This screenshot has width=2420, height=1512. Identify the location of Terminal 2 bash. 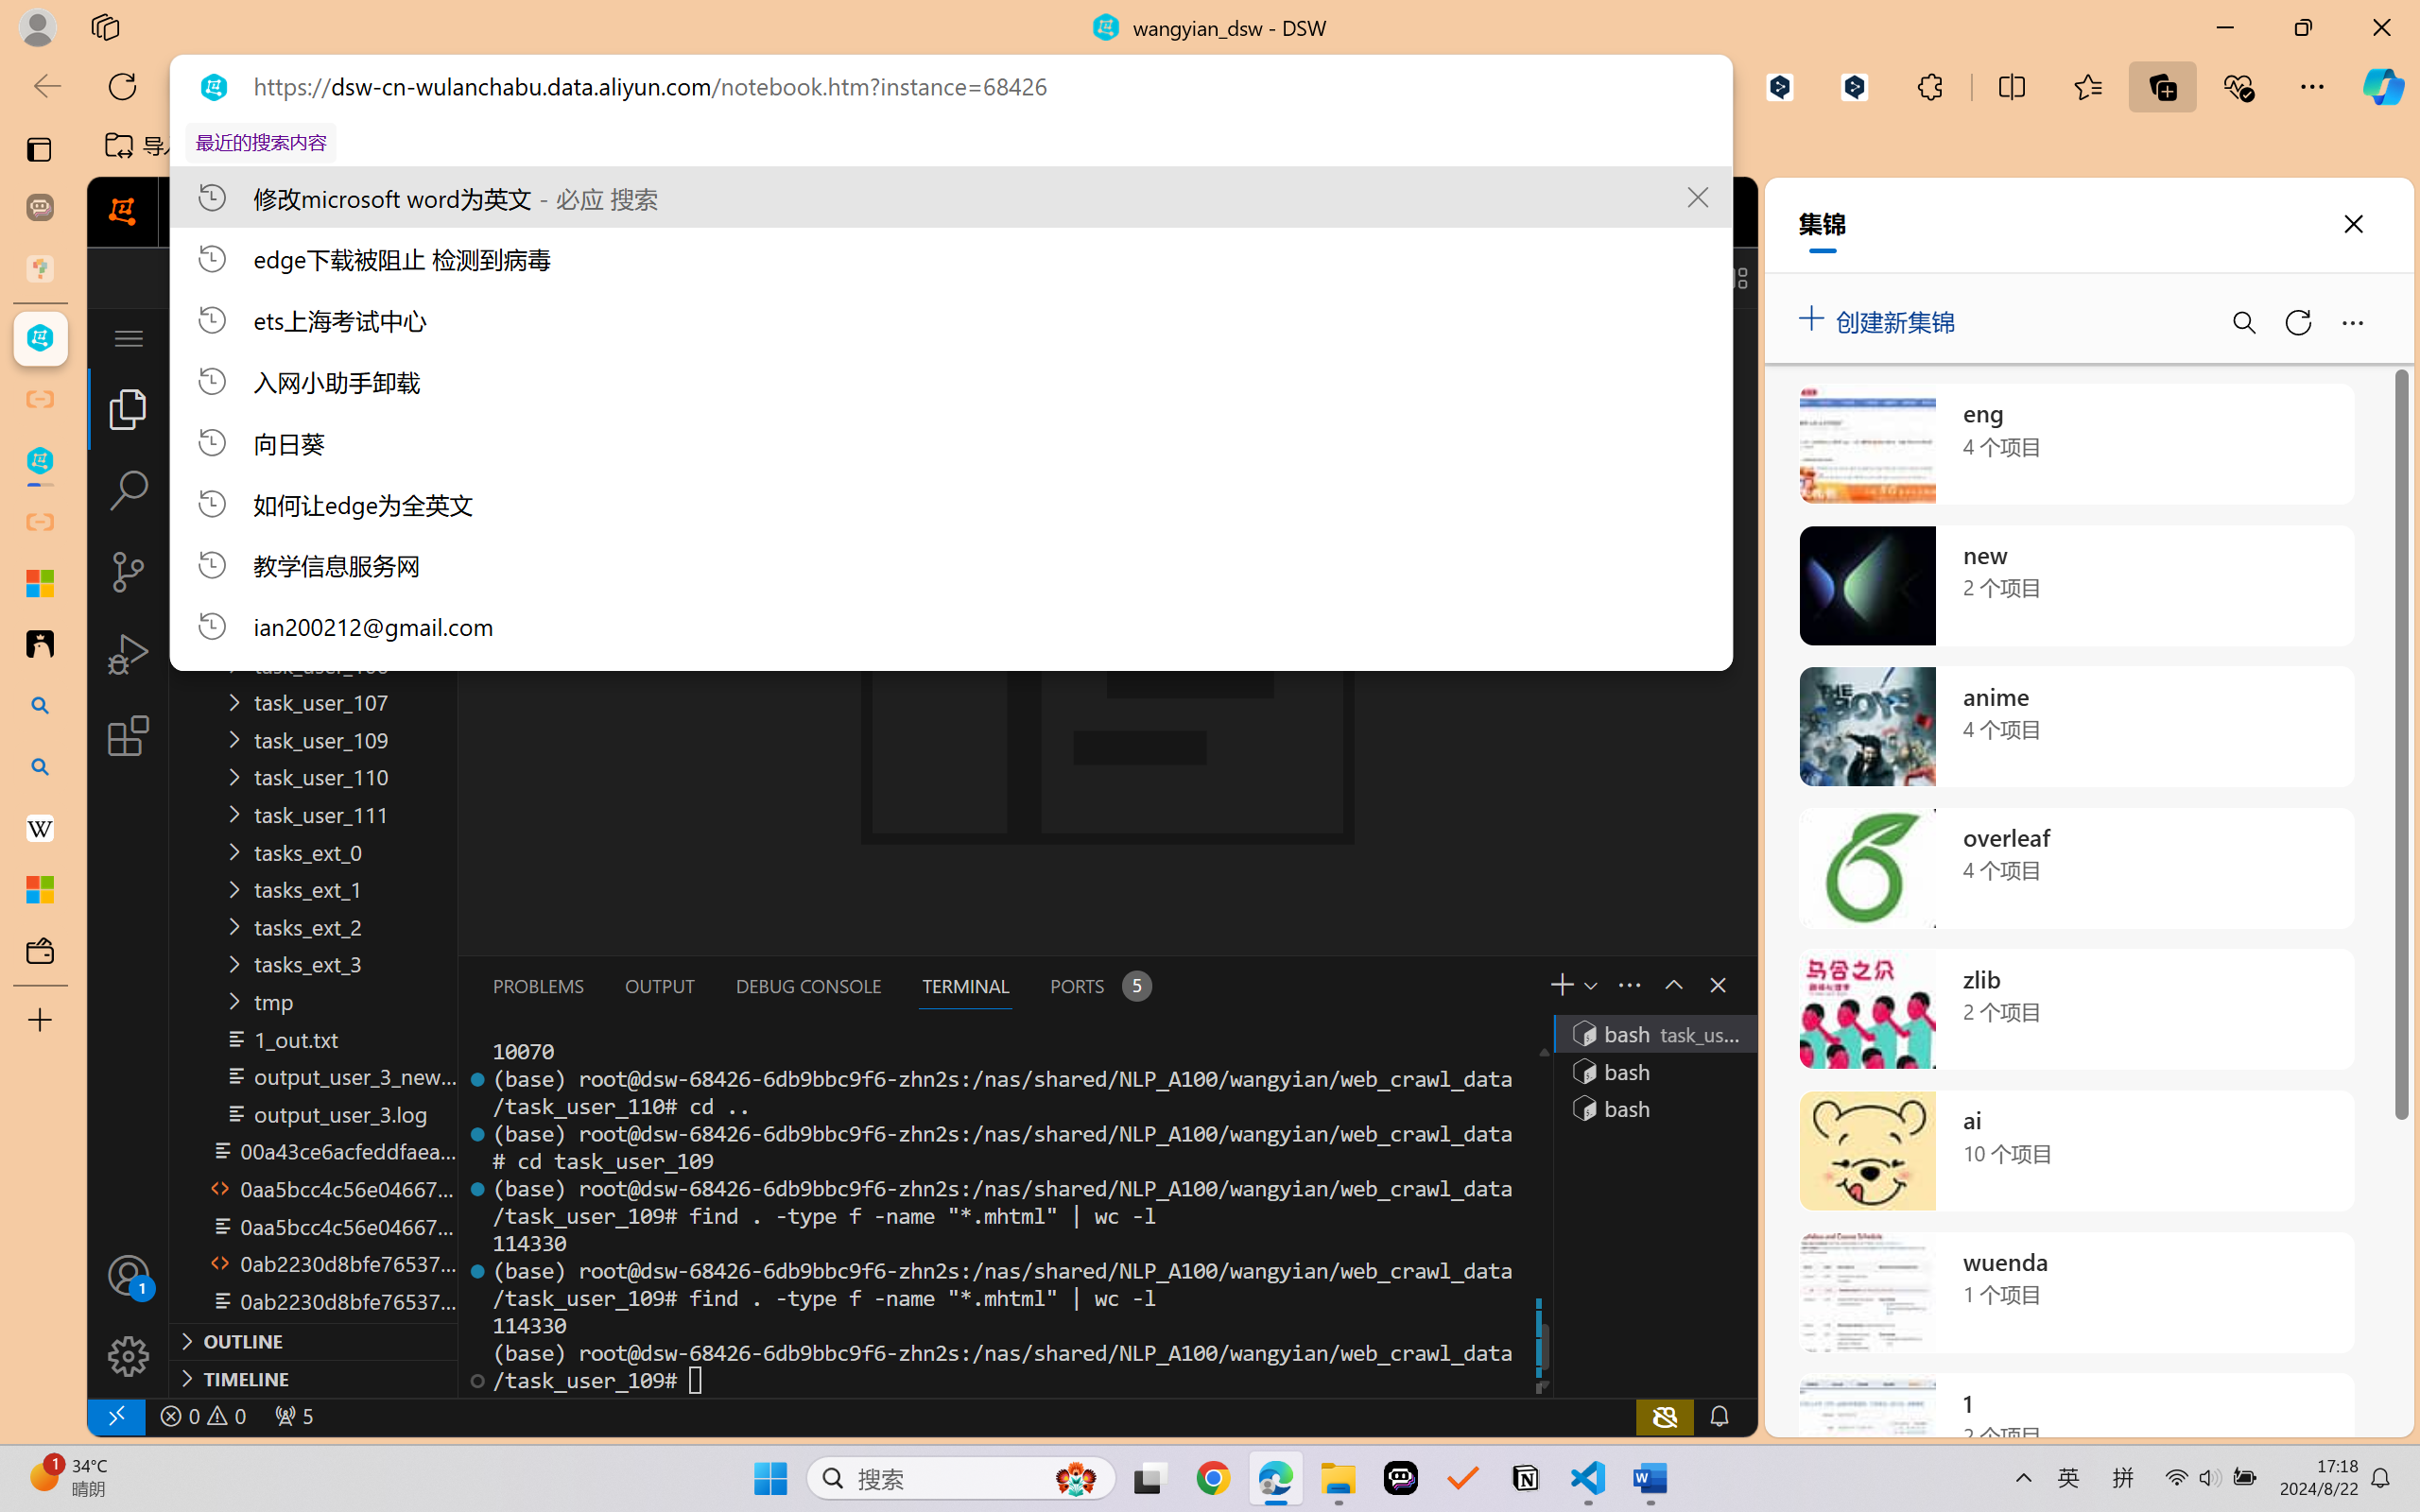
(1653, 1071).